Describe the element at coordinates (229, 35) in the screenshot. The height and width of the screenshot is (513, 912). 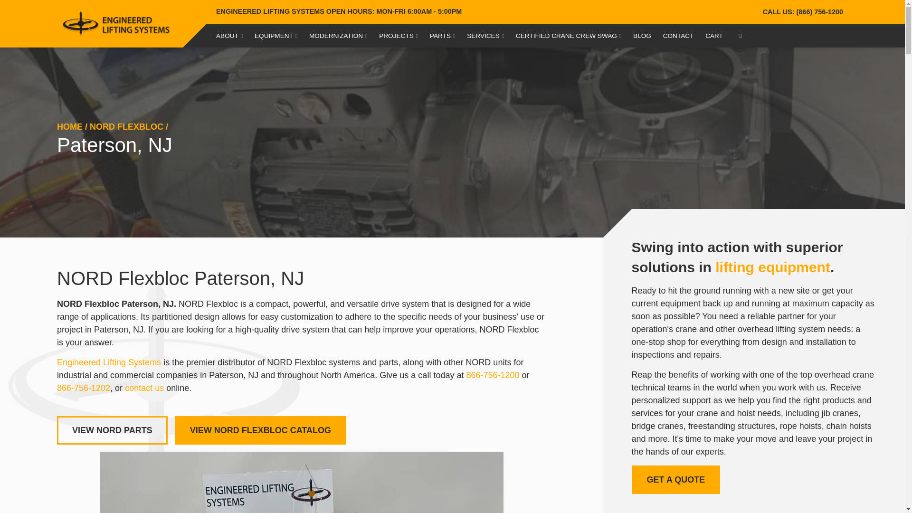
I see `ABOUT` at that location.